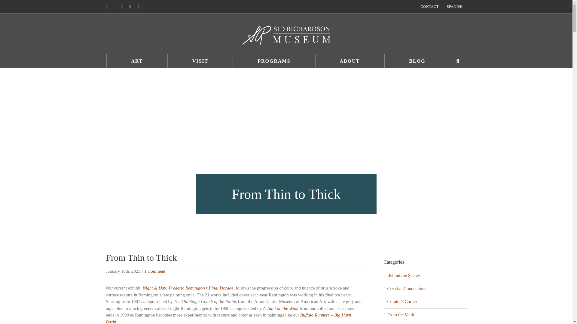 This screenshot has height=324, width=577. What do you see at coordinates (350, 61) in the screenshot?
I see `ABOUT` at bounding box center [350, 61].